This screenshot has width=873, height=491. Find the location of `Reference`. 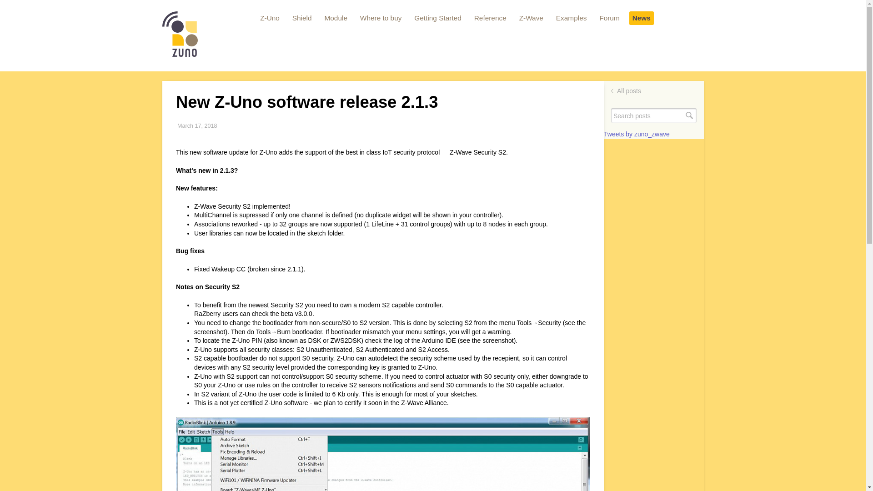

Reference is located at coordinates (490, 18).